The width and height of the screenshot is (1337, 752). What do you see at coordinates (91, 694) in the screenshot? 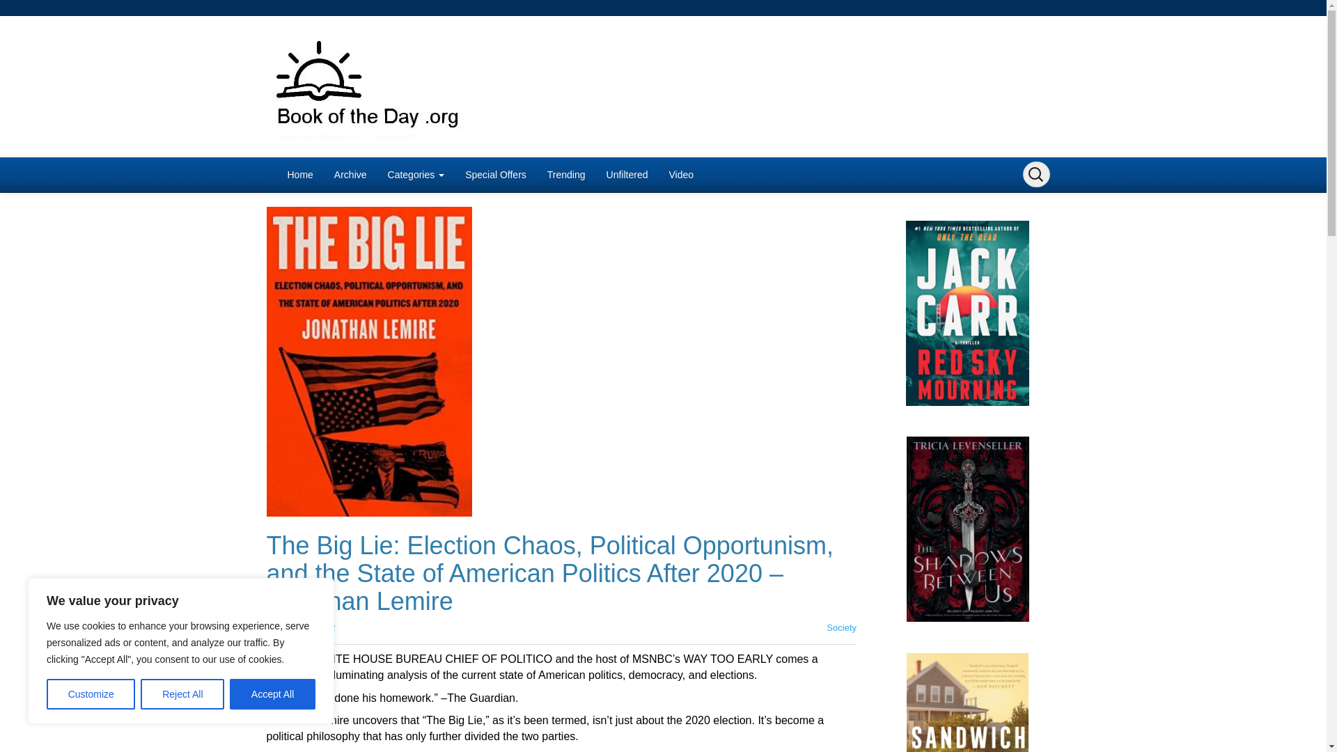
I see `Customize` at bounding box center [91, 694].